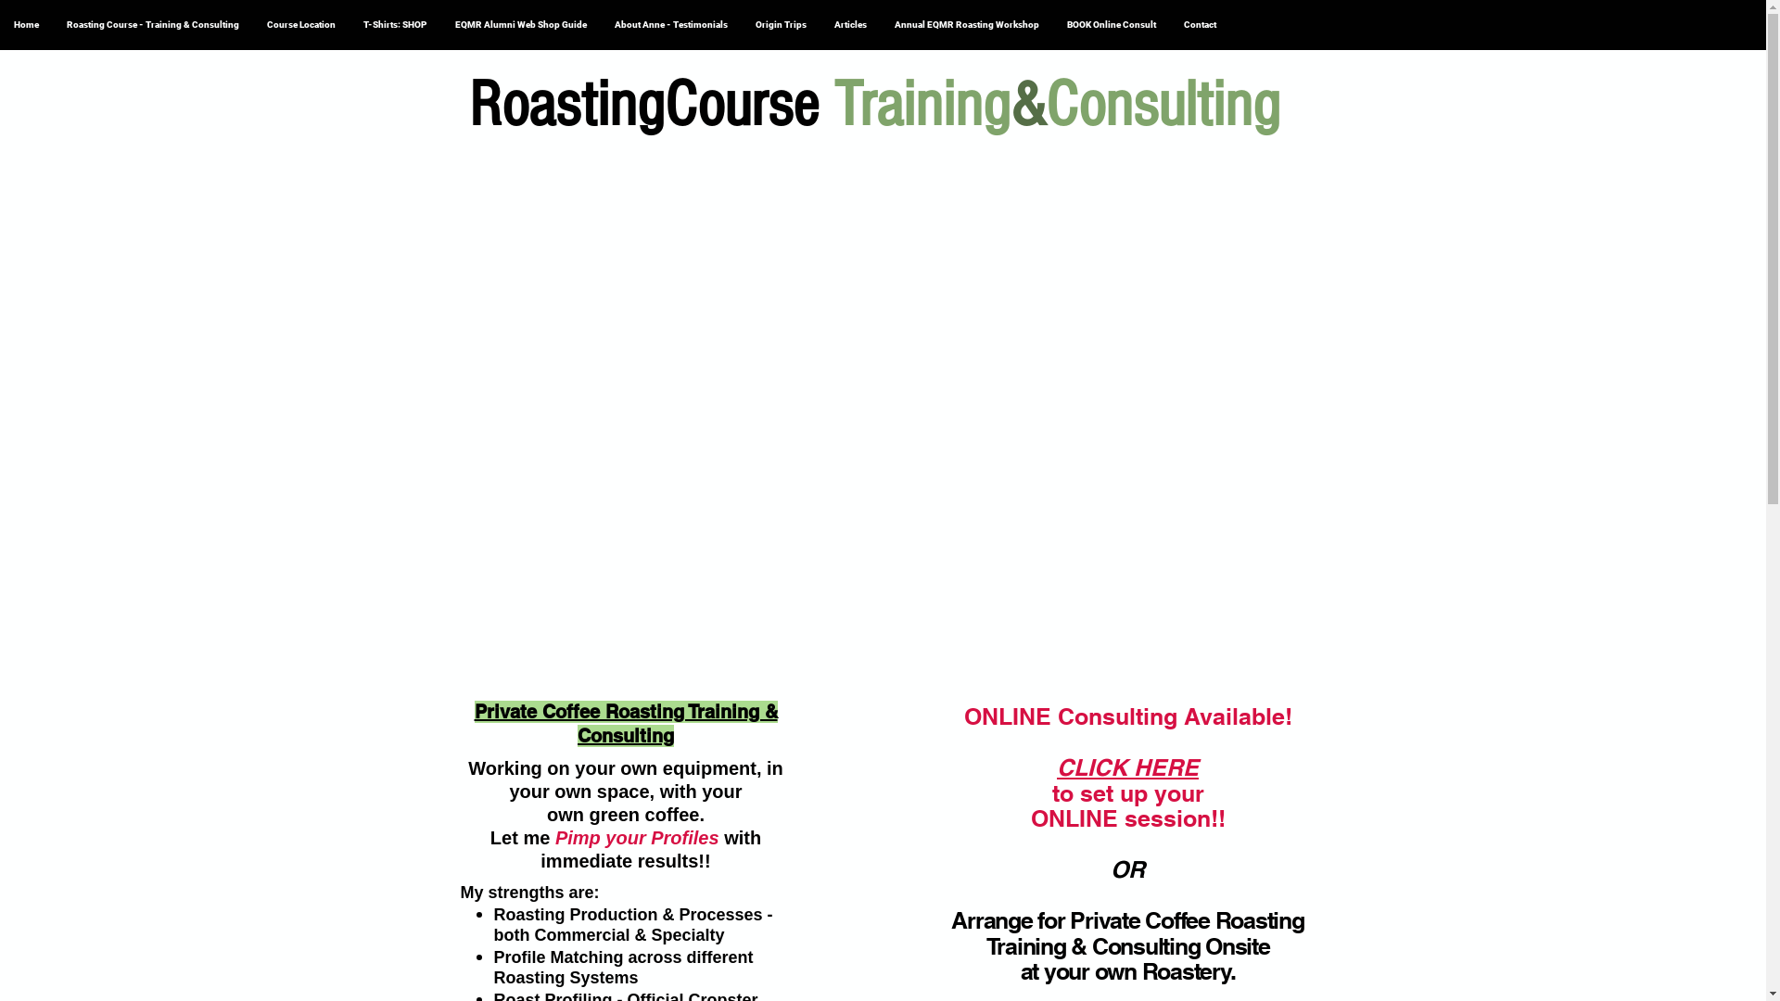  Describe the element at coordinates (851, 25) in the screenshot. I see `Articles` at that location.